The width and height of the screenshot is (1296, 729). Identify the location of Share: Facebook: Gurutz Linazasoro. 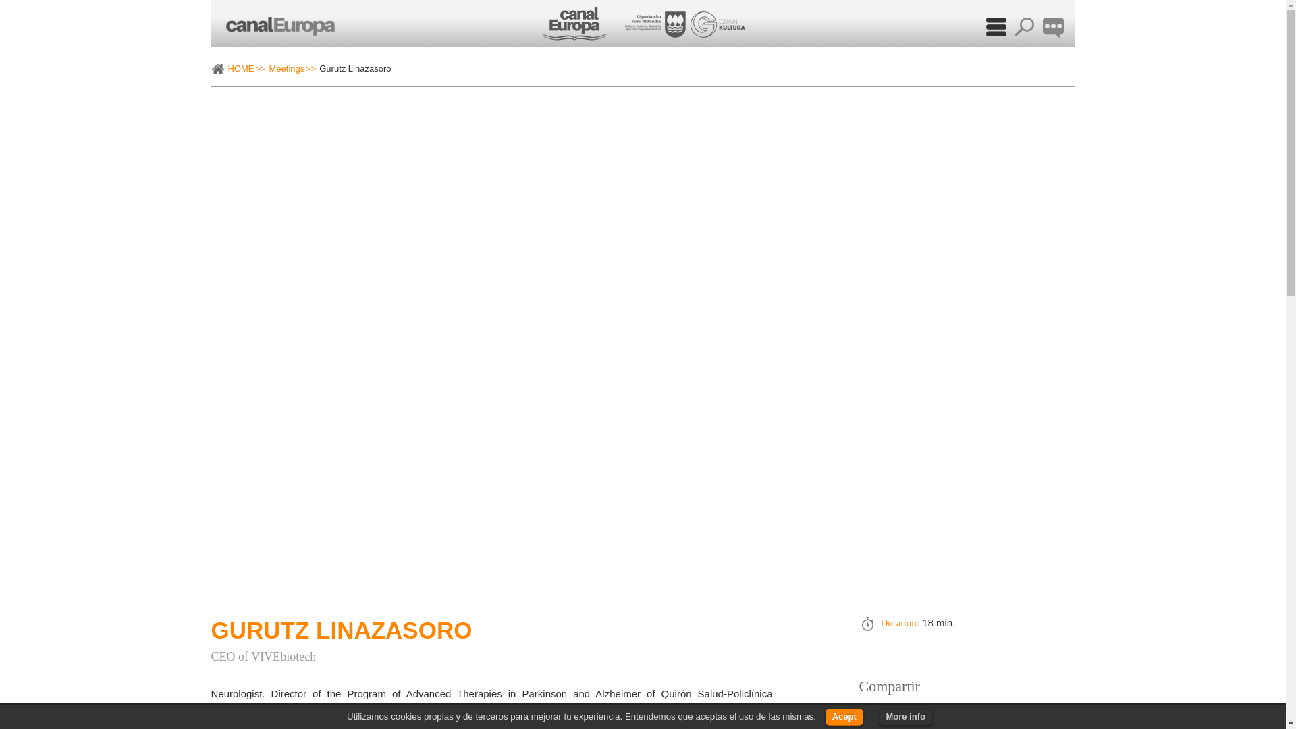
(900, 713).